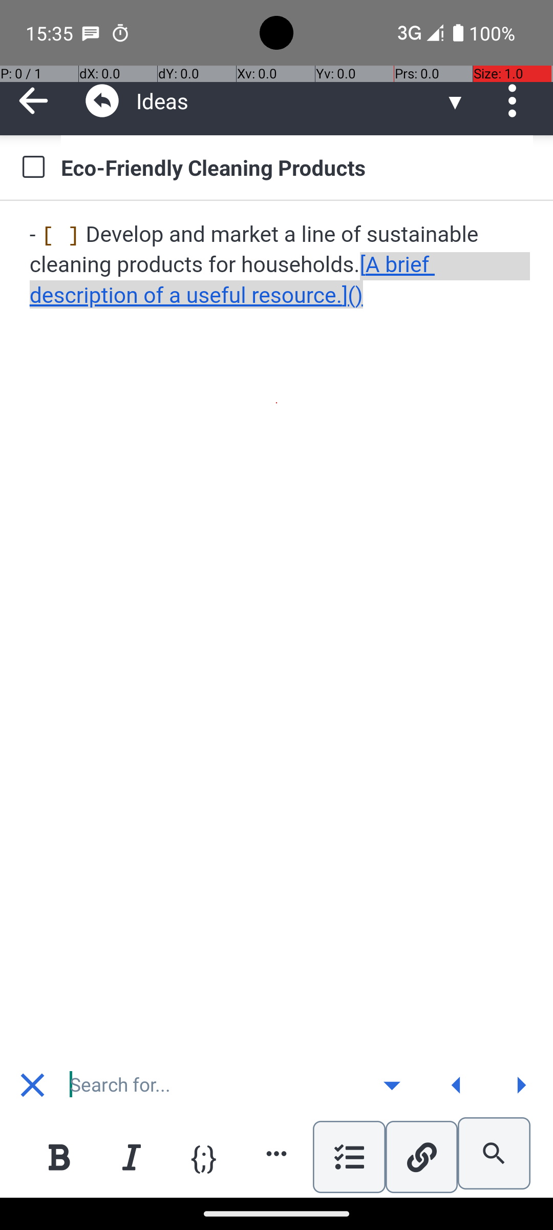  I want to click on Eco-Friendly Cleaning Products, so click(297, 167).